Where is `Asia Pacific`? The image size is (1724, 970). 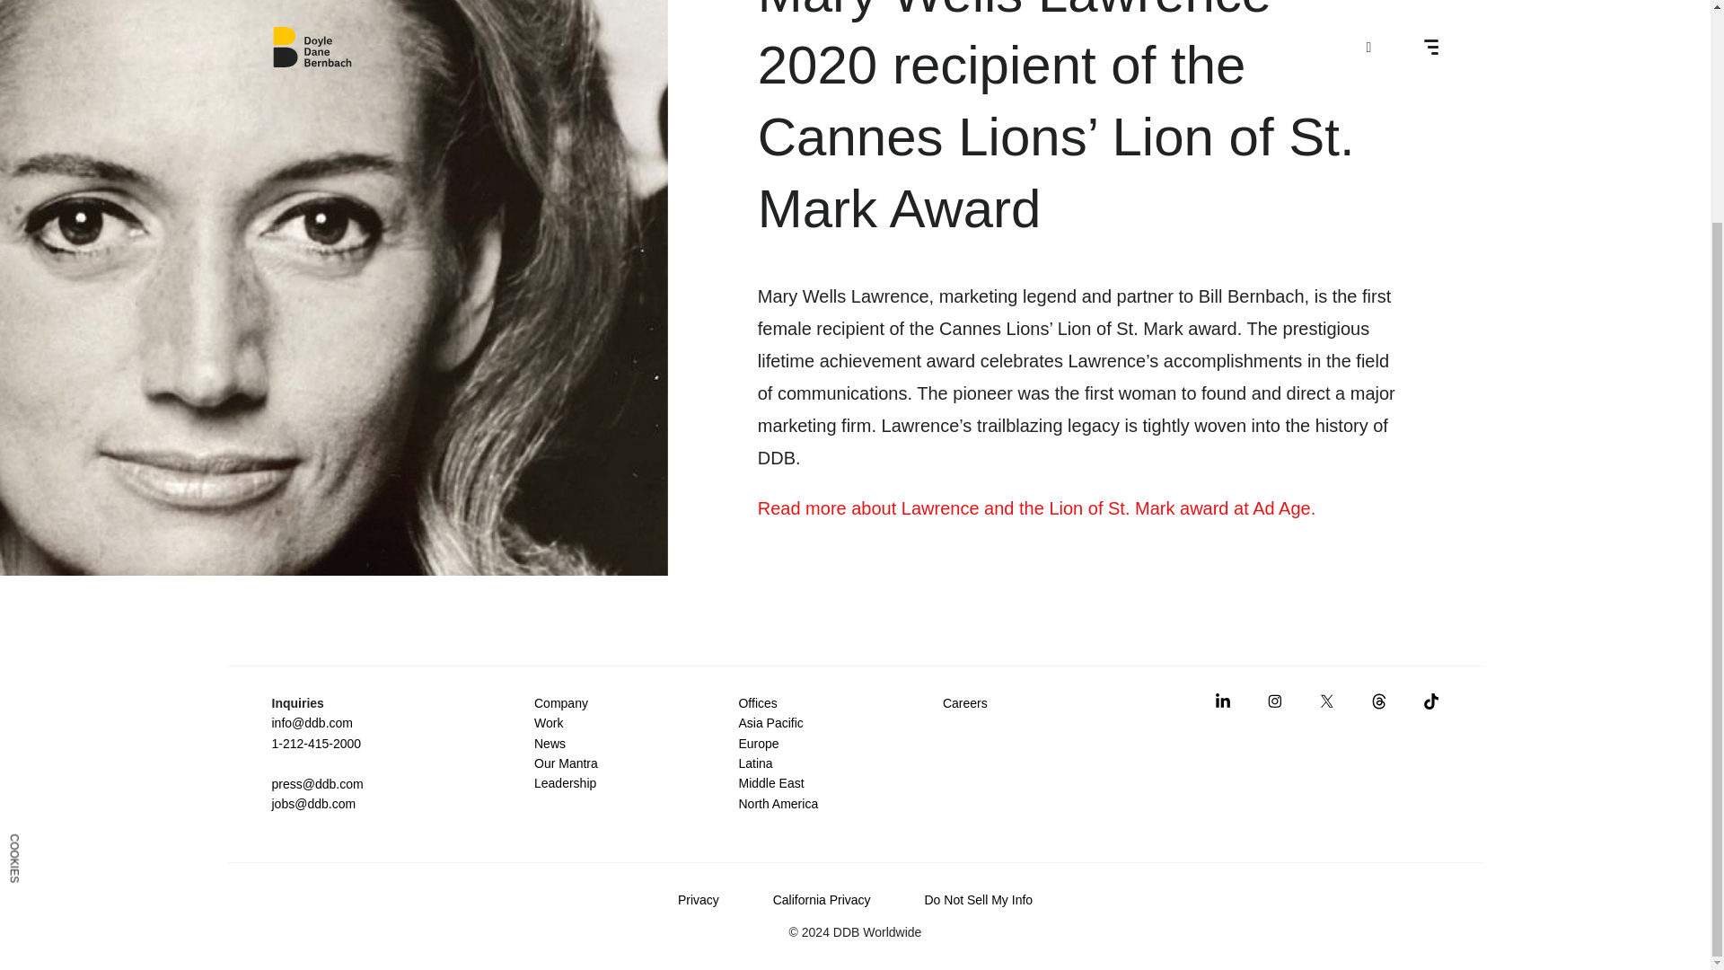
Asia Pacific is located at coordinates (770, 723).